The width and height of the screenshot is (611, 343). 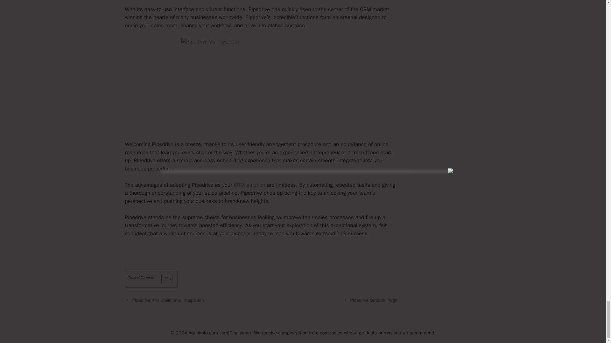 What do you see at coordinates (374, 300) in the screenshot?
I see `Pipedrive Outlook Plugin` at bounding box center [374, 300].